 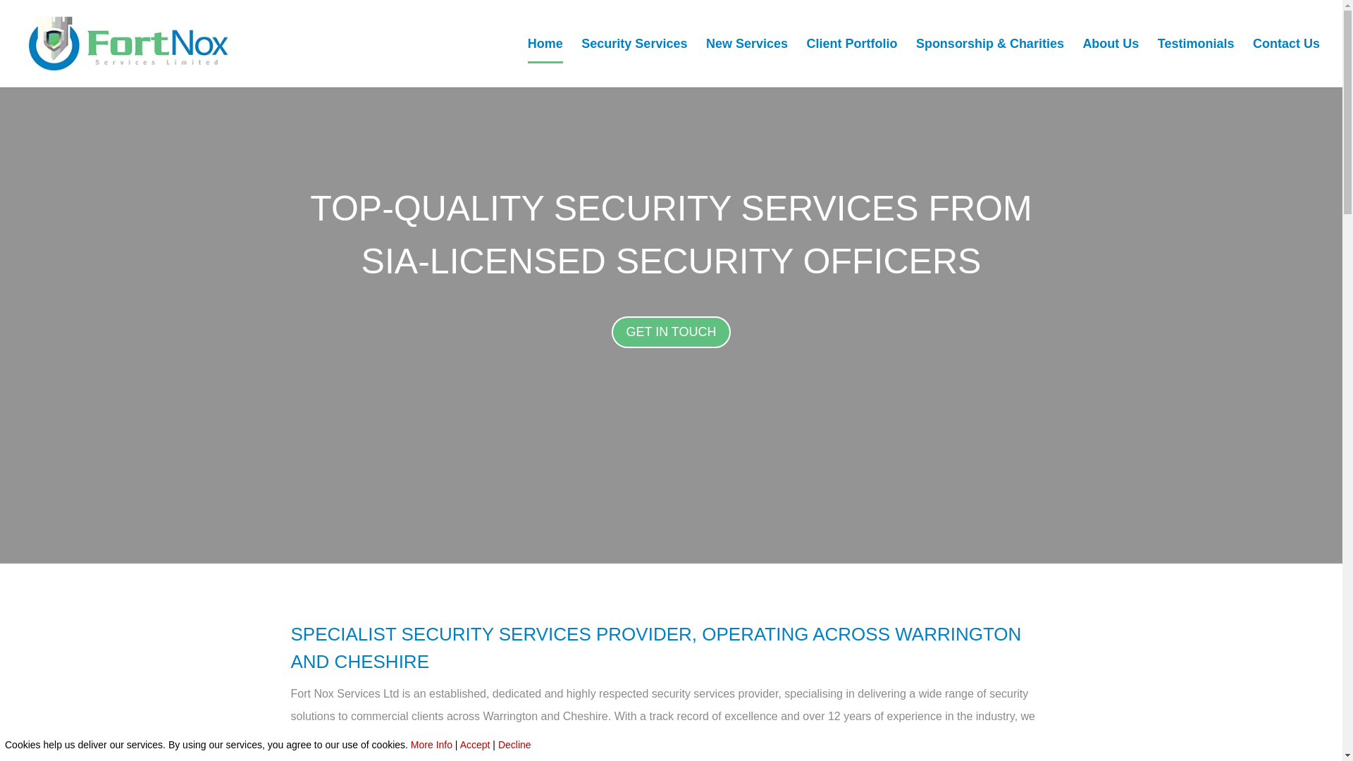 What do you see at coordinates (1196, 63) in the screenshot?
I see `Testimonials` at bounding box center [1196, 63].